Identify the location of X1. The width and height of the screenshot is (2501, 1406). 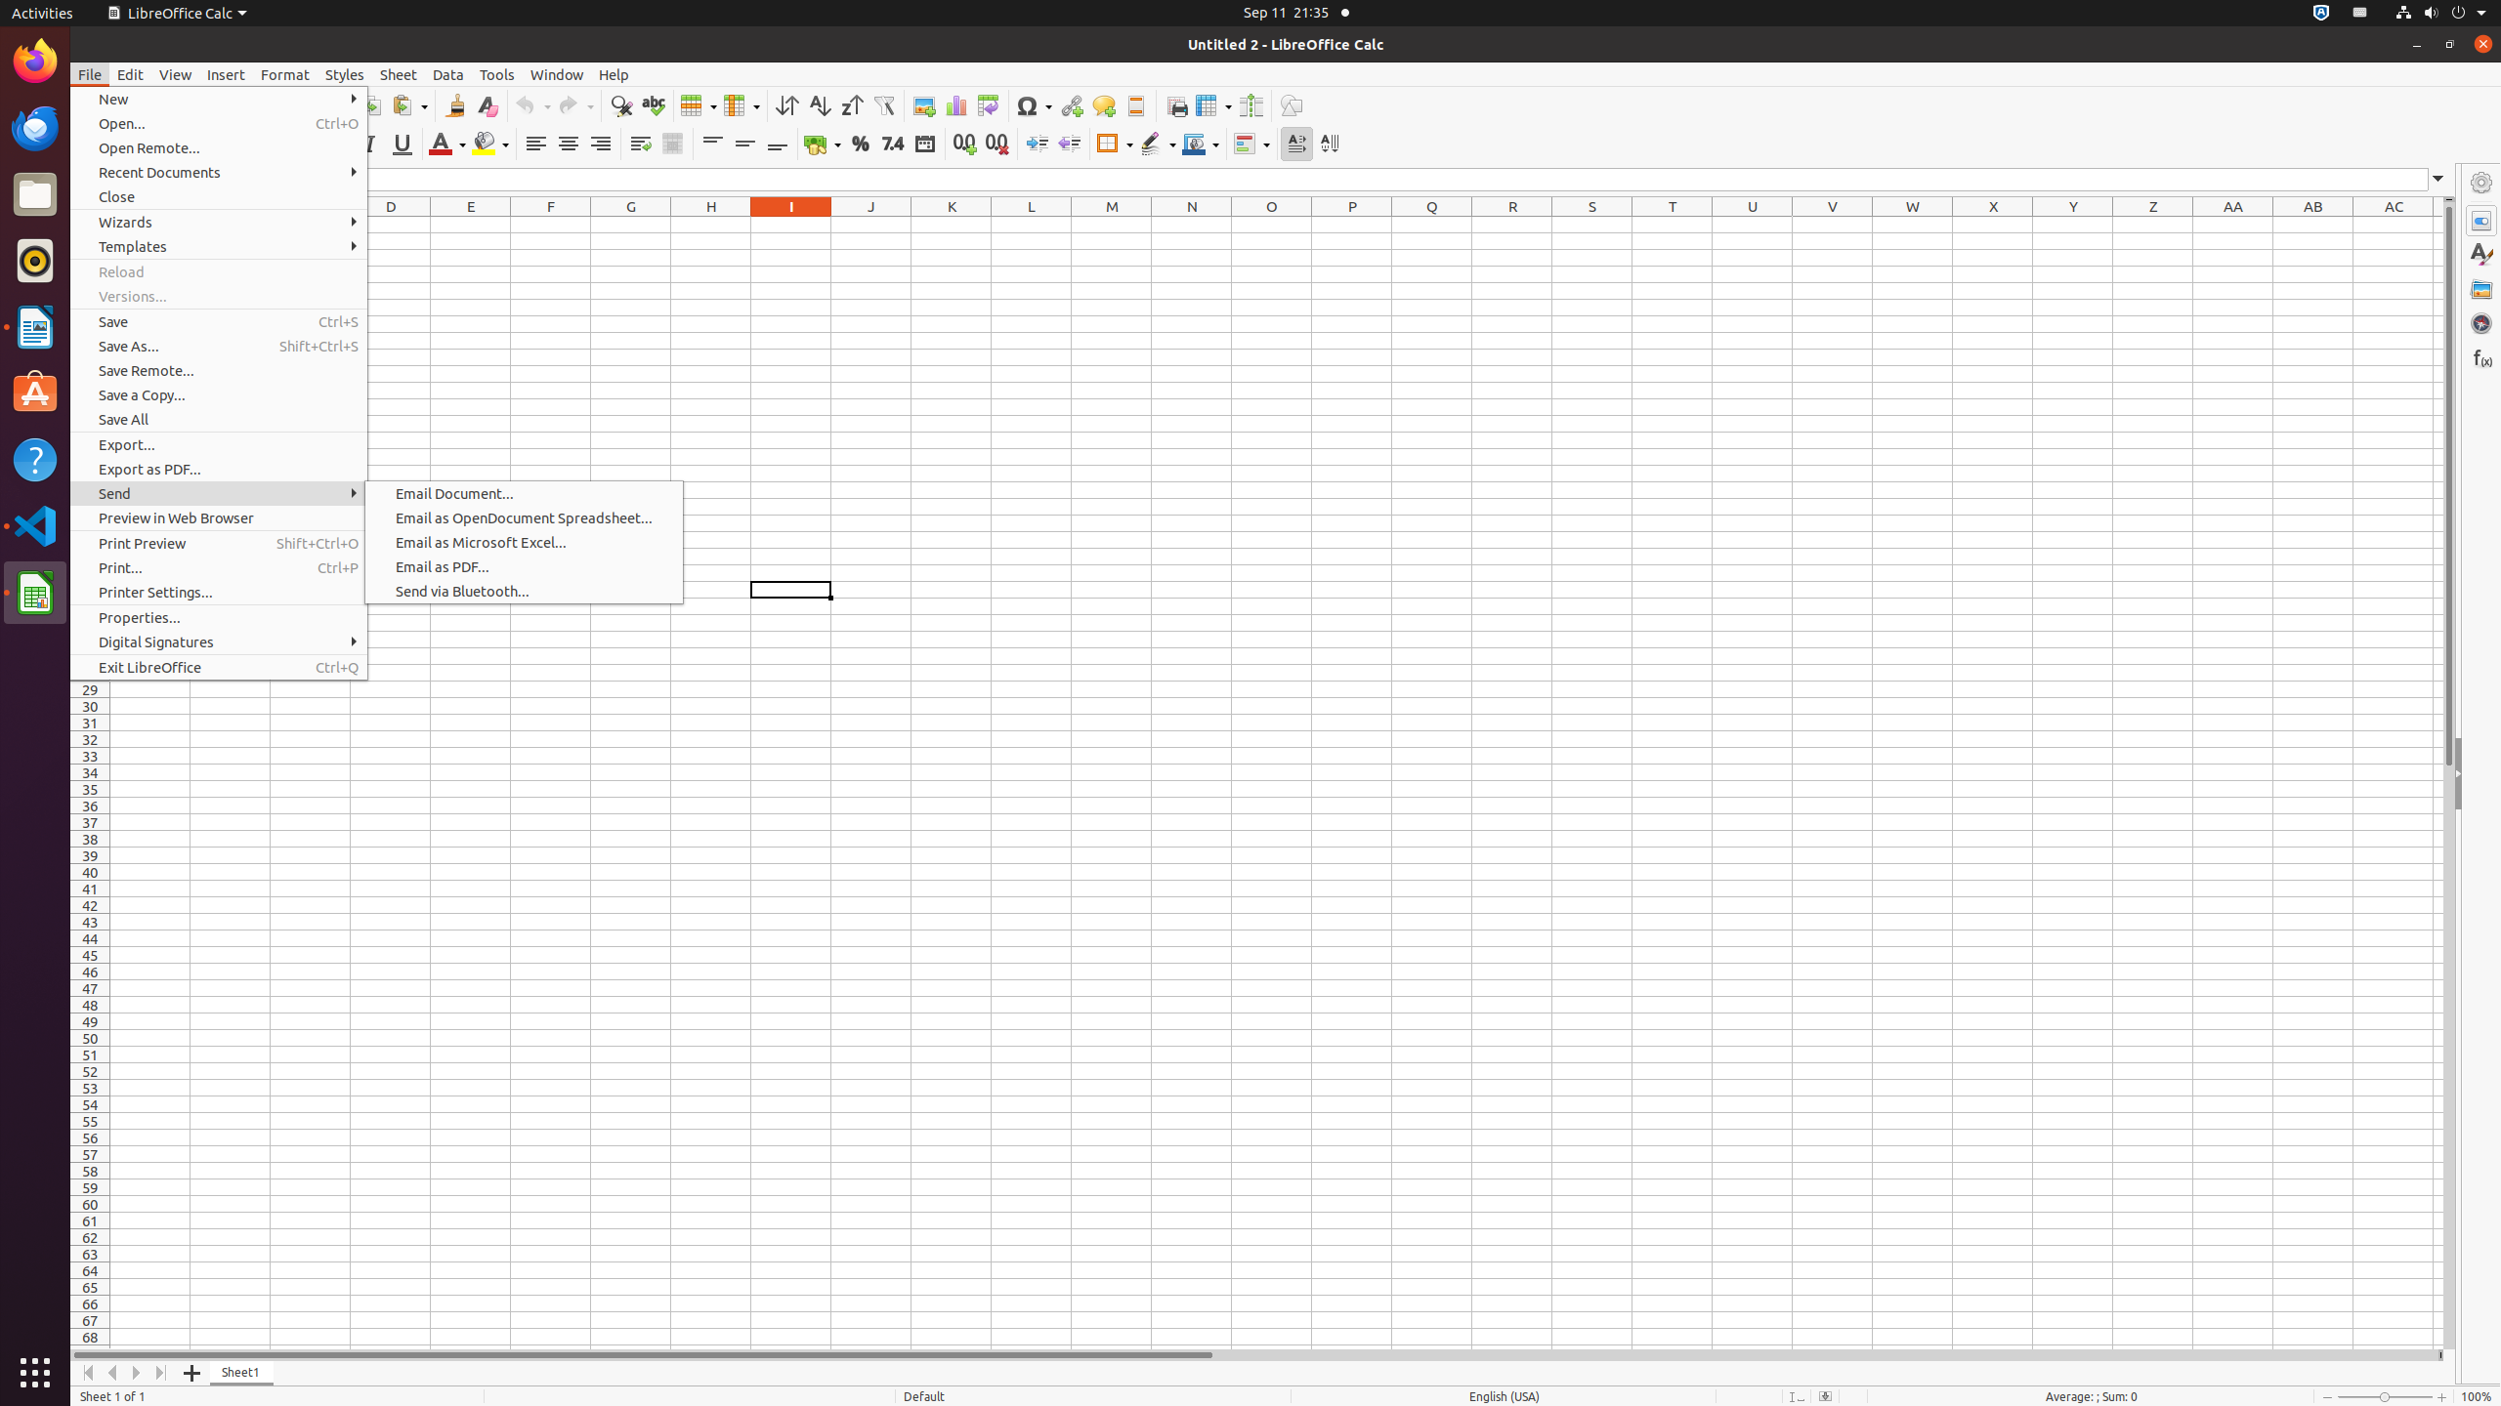
(1993, 225).